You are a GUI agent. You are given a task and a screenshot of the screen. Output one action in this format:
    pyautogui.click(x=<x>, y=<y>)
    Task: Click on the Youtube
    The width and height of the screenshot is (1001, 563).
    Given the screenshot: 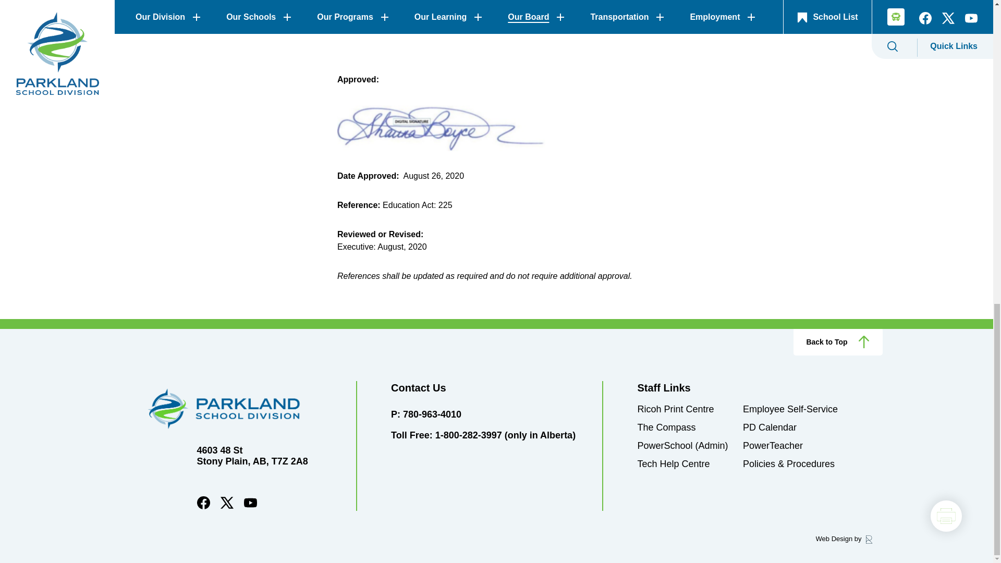 What is the action you would take?
    pyautogui.click(x=250, y=507)
    